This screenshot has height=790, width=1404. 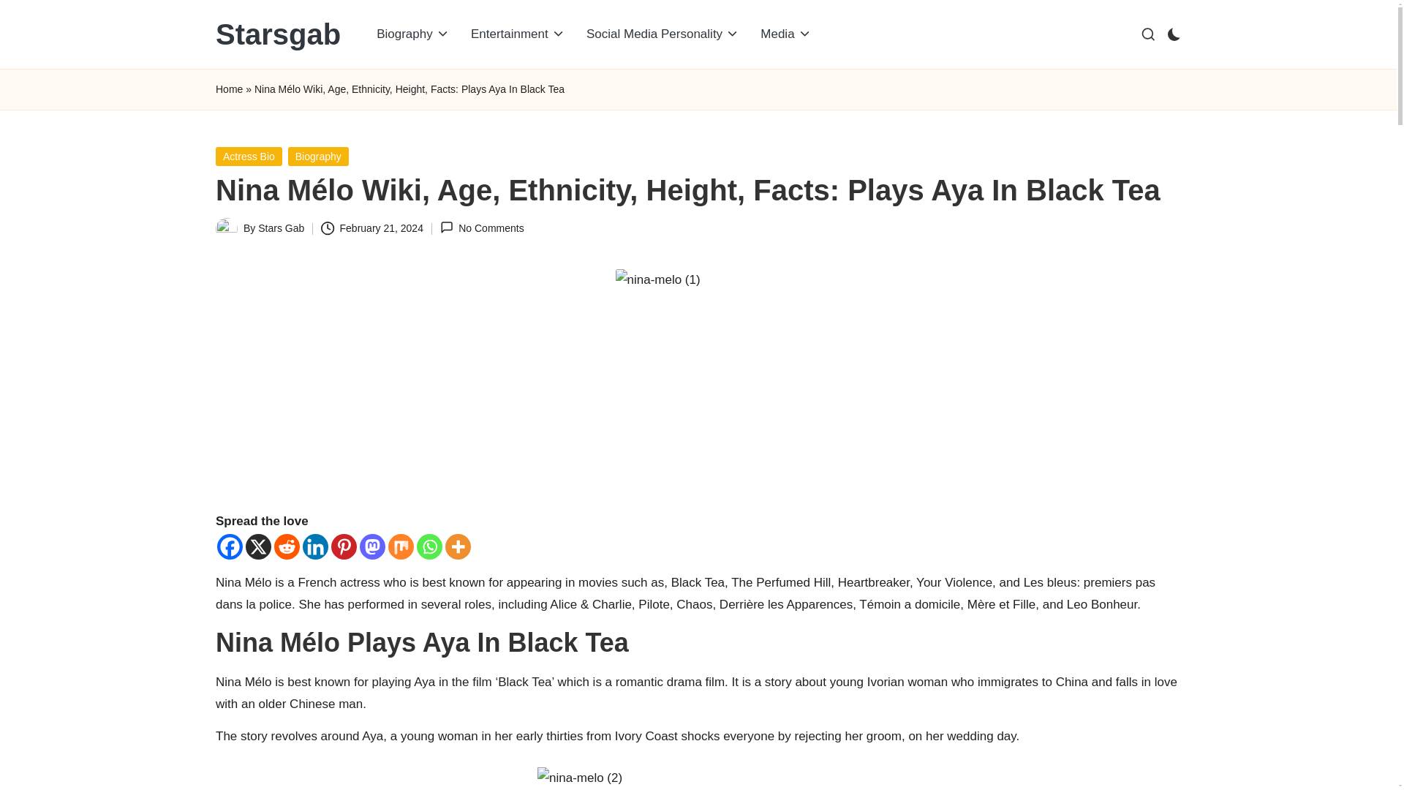 What do you see at coordinates (663, 34) in the screenshot?
I see `Social Media Personality` at bounding box center [663, 34].